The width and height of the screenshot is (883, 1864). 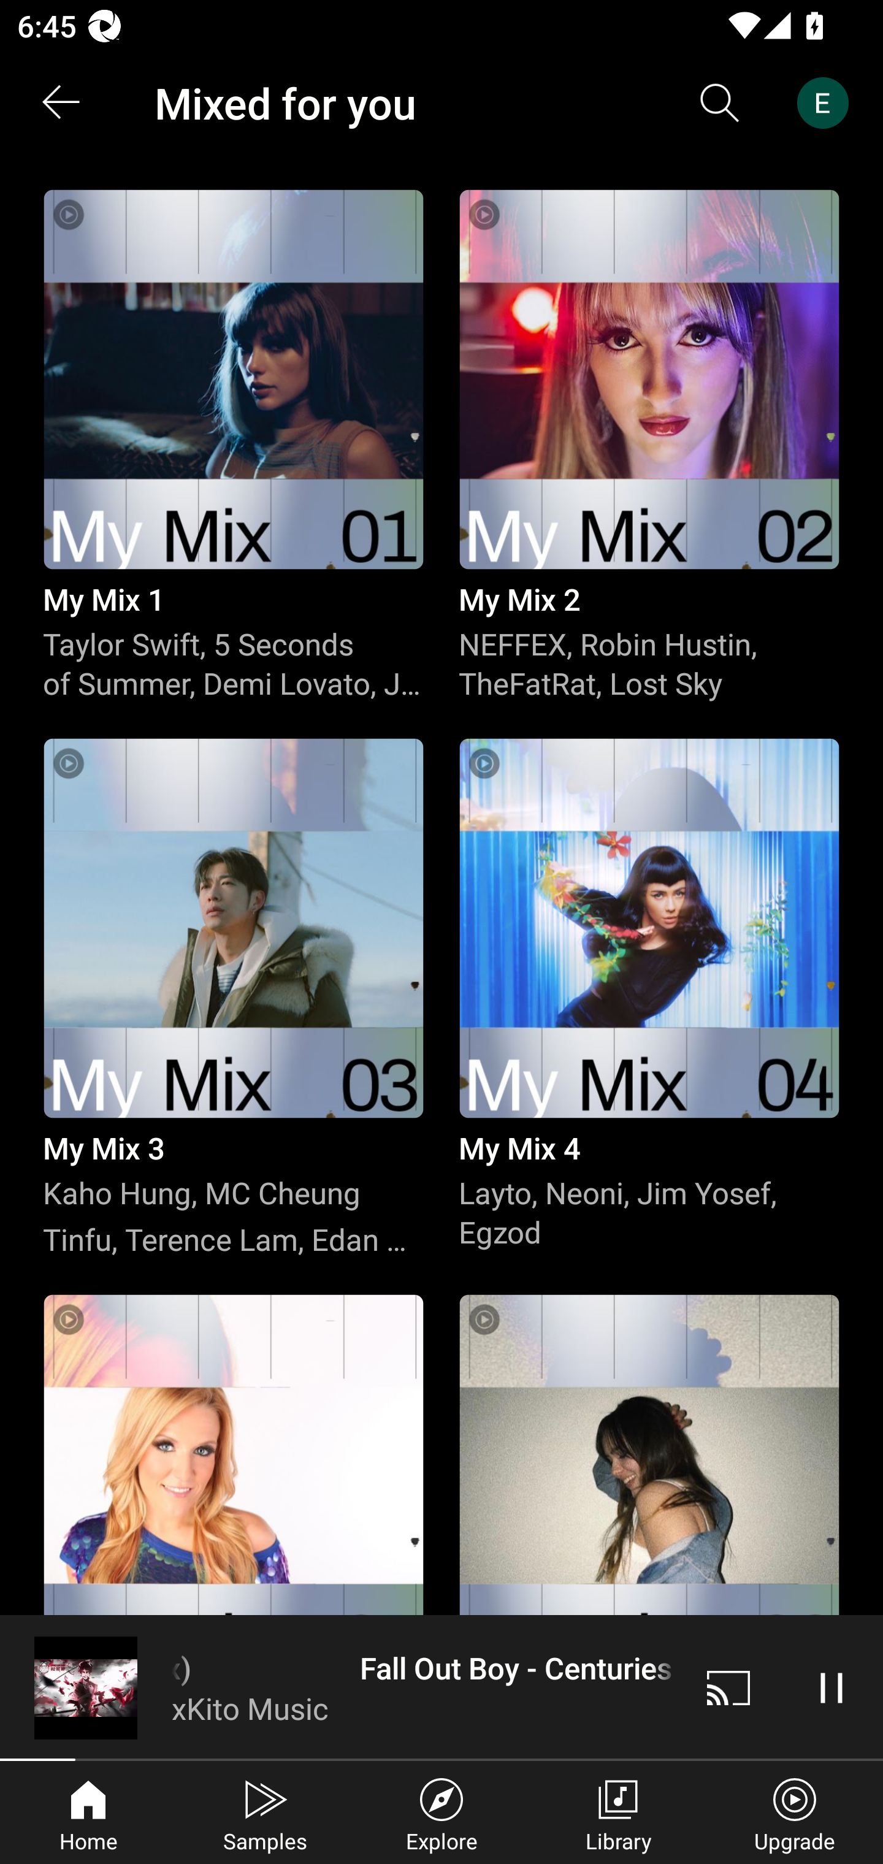 What do you see at coordinates (618, 1812) in the screenshot?
I see `Library` at bounding box center [618, 1812].